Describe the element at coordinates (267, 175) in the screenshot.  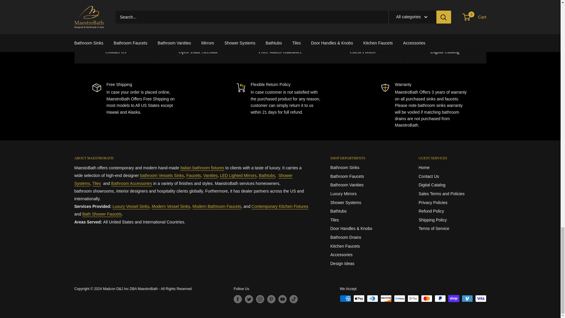
I see `Bathtubs` at that location.